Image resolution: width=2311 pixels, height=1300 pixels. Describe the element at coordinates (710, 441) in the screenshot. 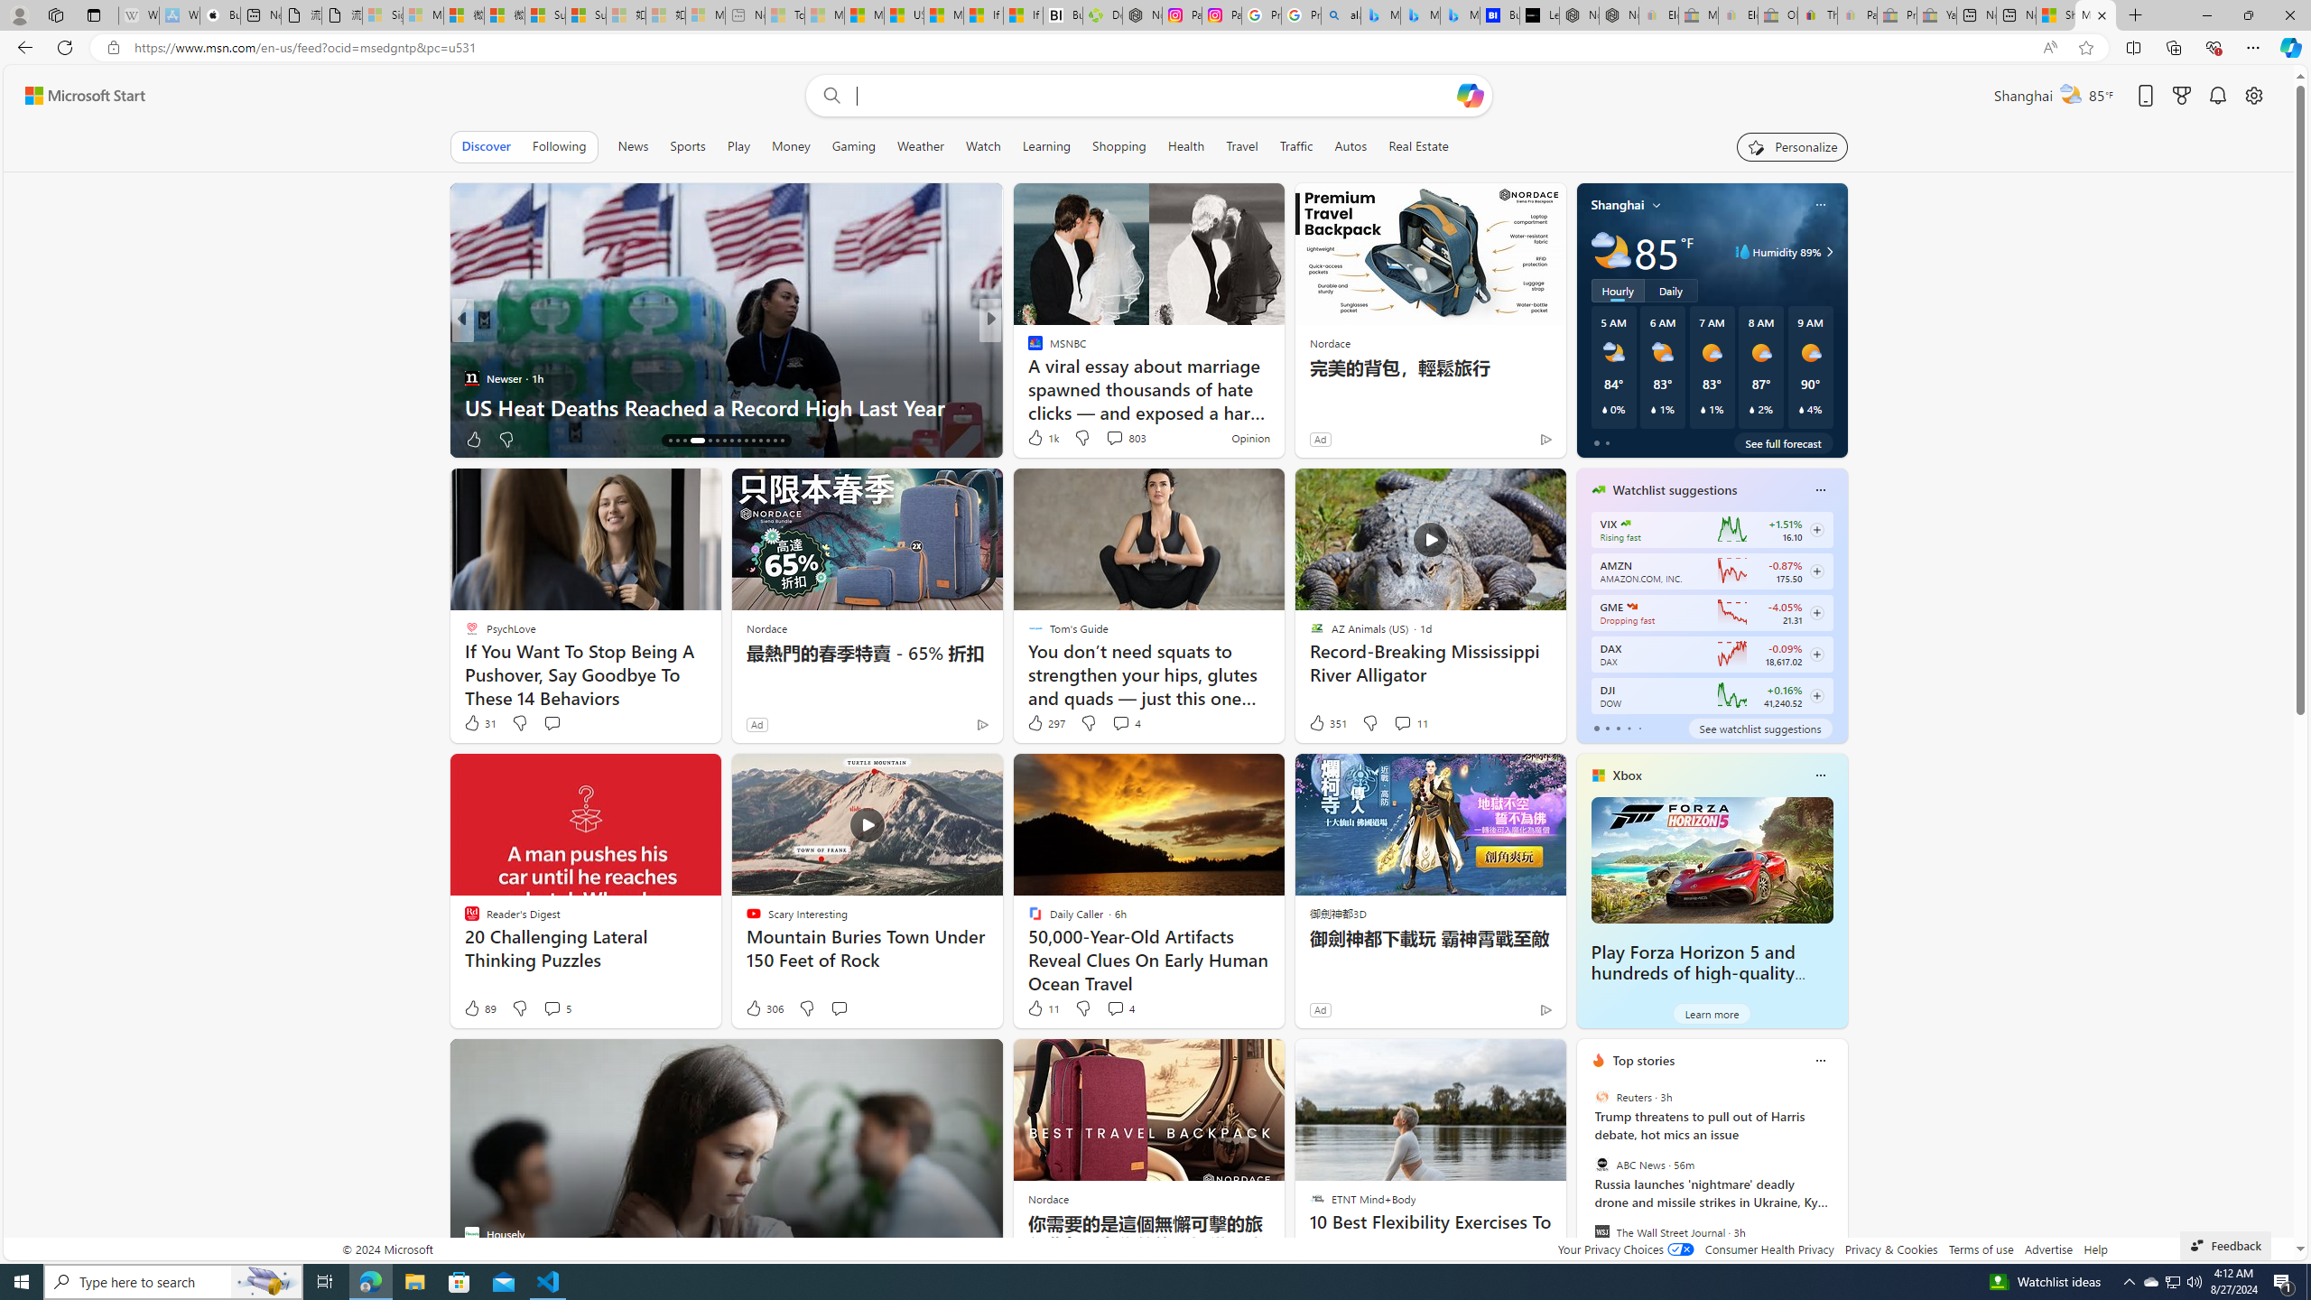

I see `AutomationID: tab-20` at that location.